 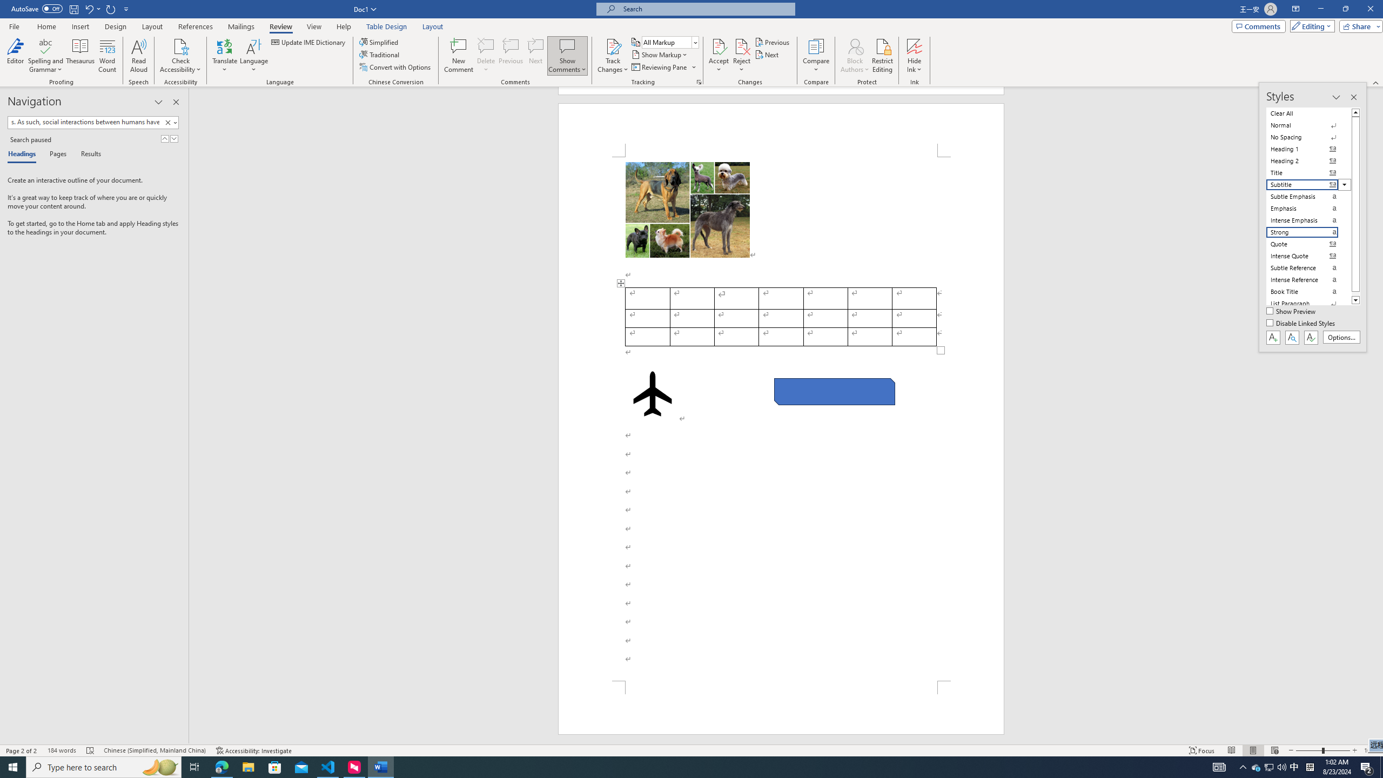 What do you see at coordinates (567, 56) in the screenshot?
I see `Show Comments` at bounding box center [567, 56].